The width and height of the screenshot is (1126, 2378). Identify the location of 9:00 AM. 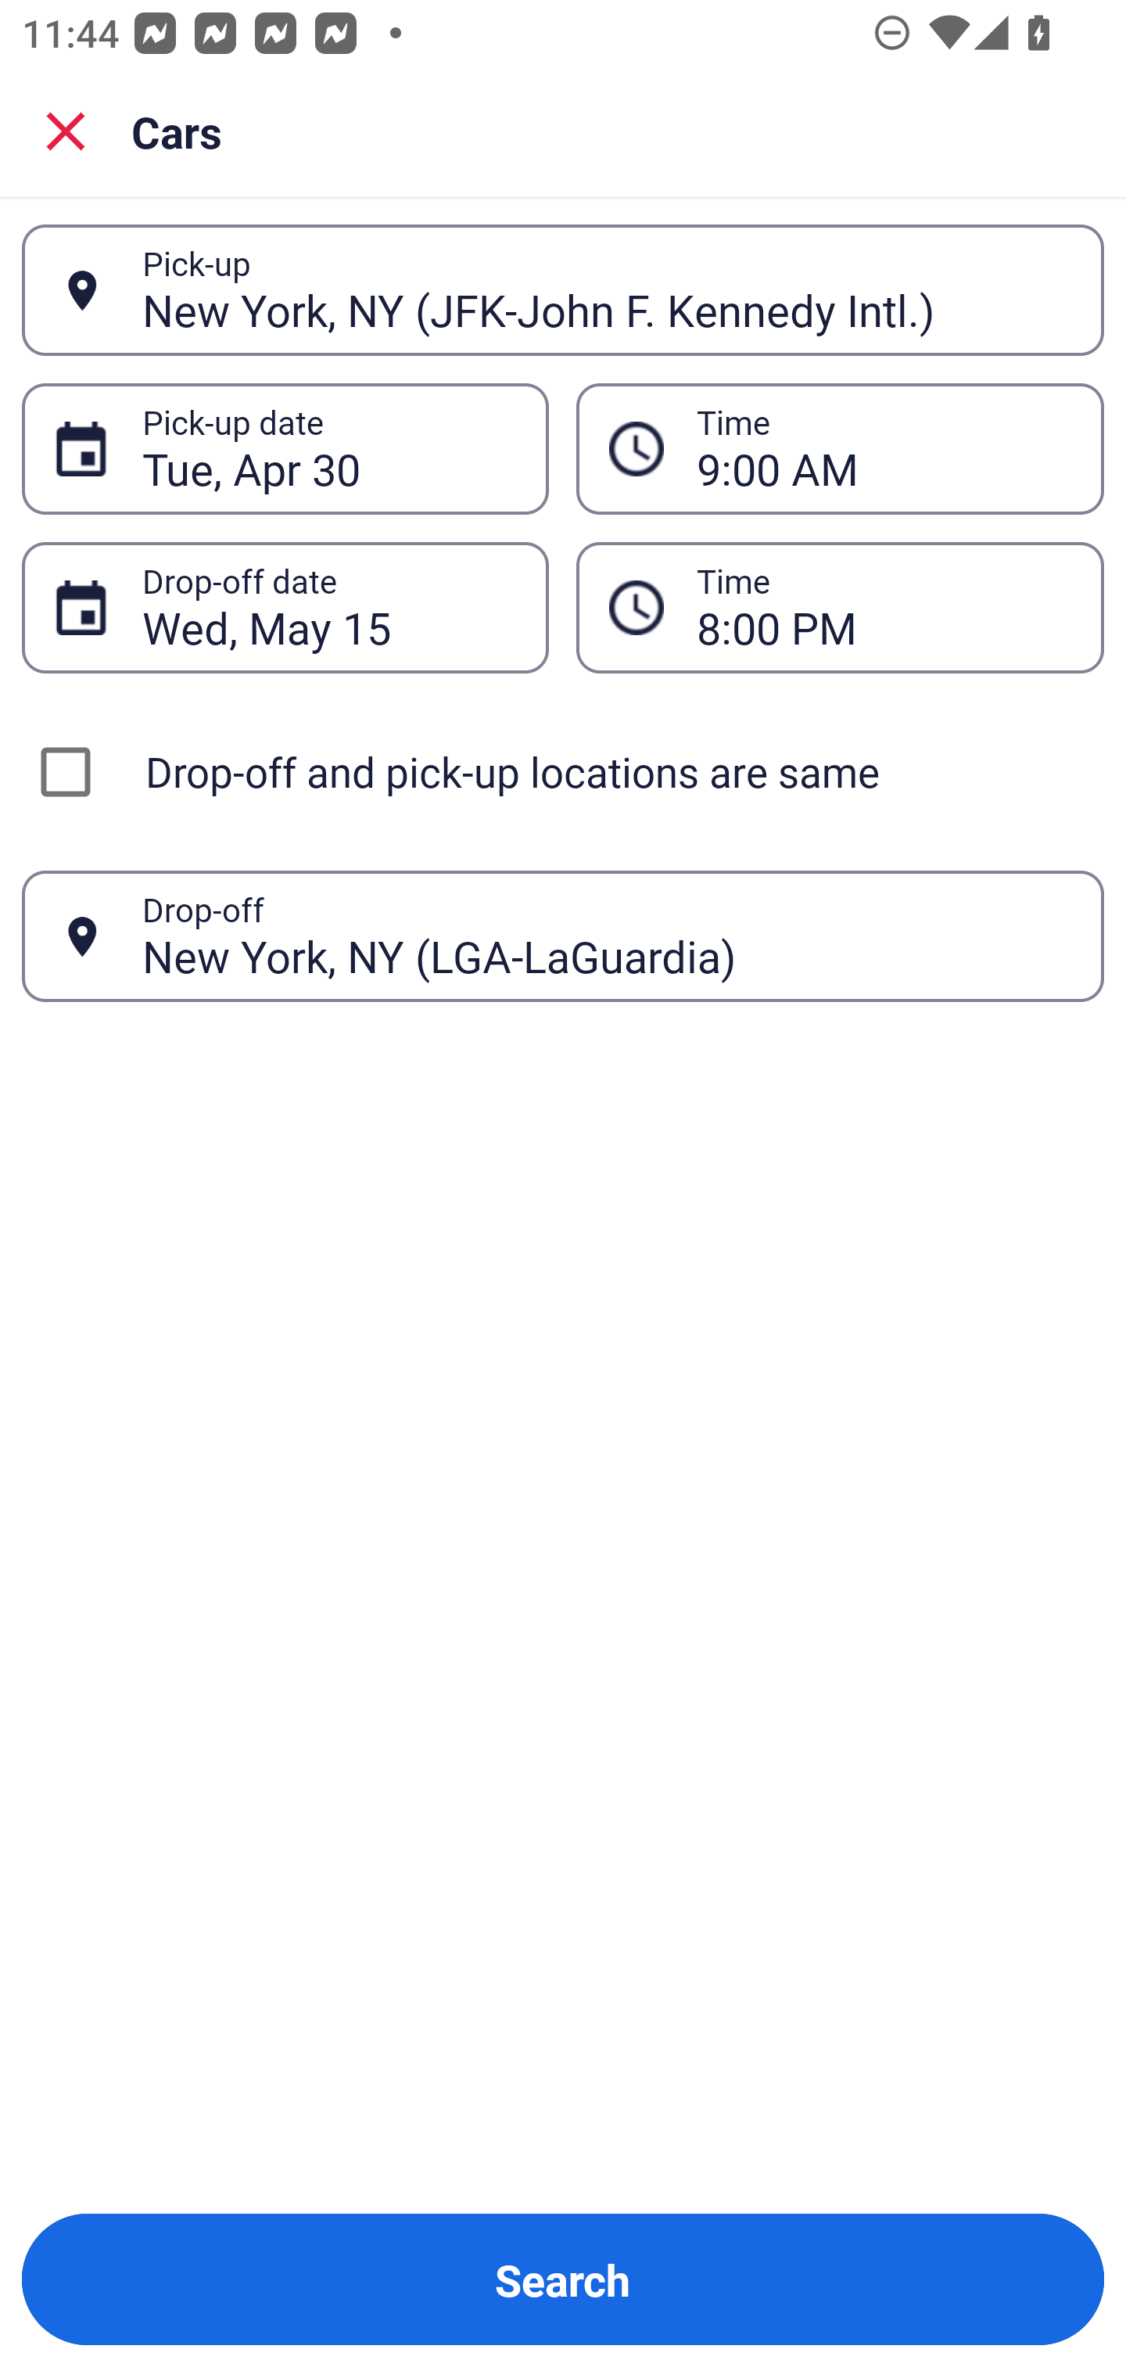
(884, 449).